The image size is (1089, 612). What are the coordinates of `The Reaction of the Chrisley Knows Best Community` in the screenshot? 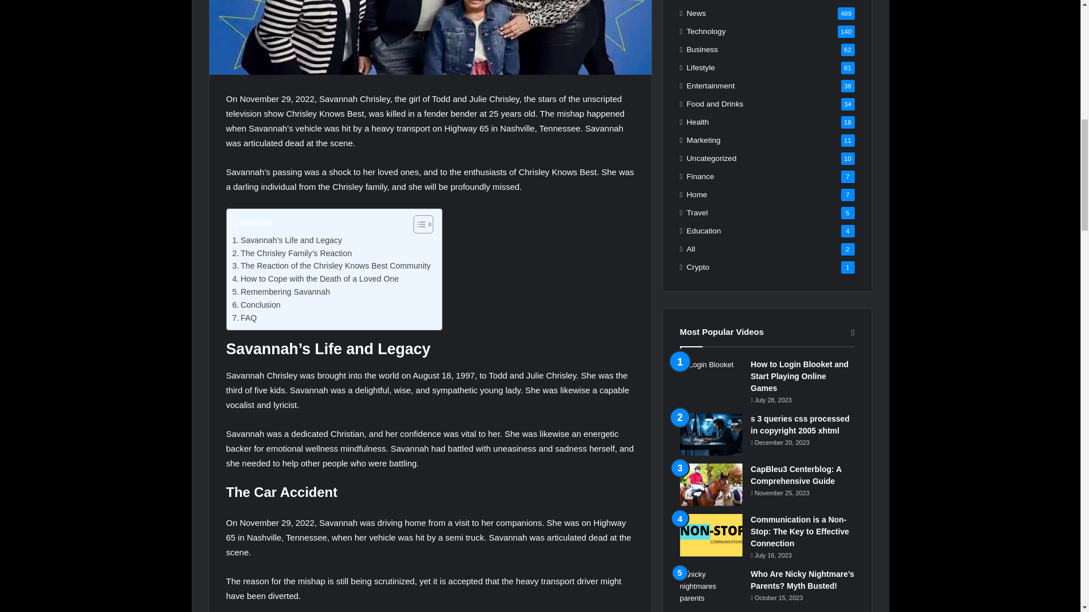 It's located at (332, 265).